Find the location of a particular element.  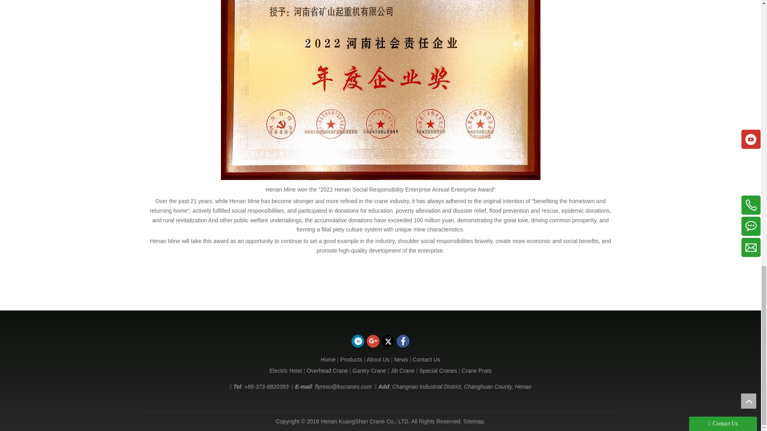

Facebook is located at coordinates (403, 341).